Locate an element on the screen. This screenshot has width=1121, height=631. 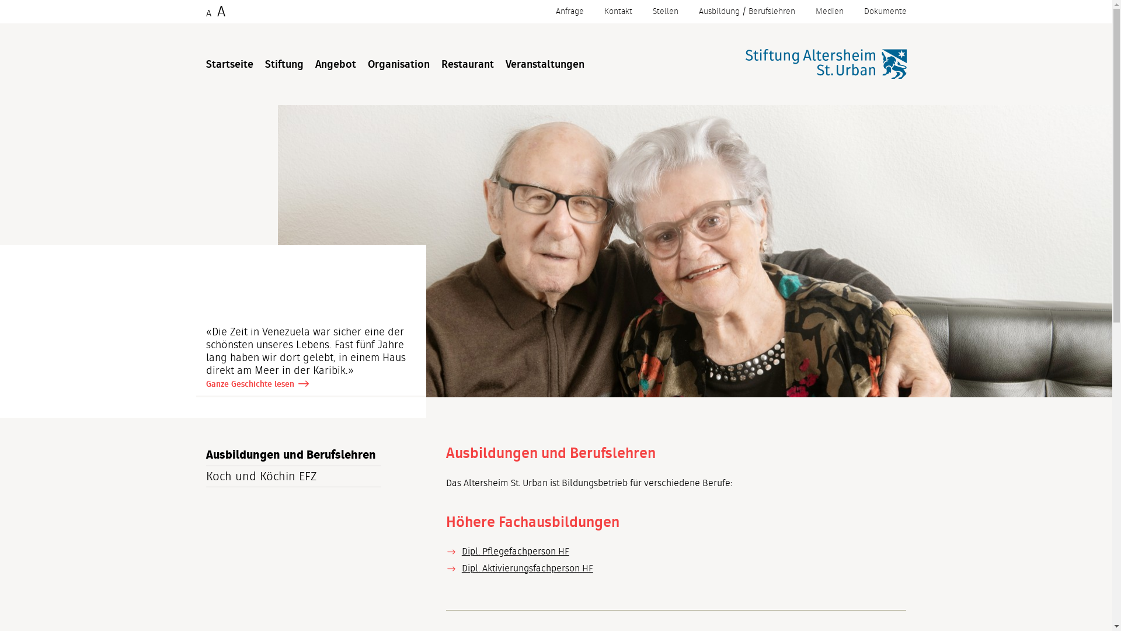
Stellen is located at coordinates (666, 12).